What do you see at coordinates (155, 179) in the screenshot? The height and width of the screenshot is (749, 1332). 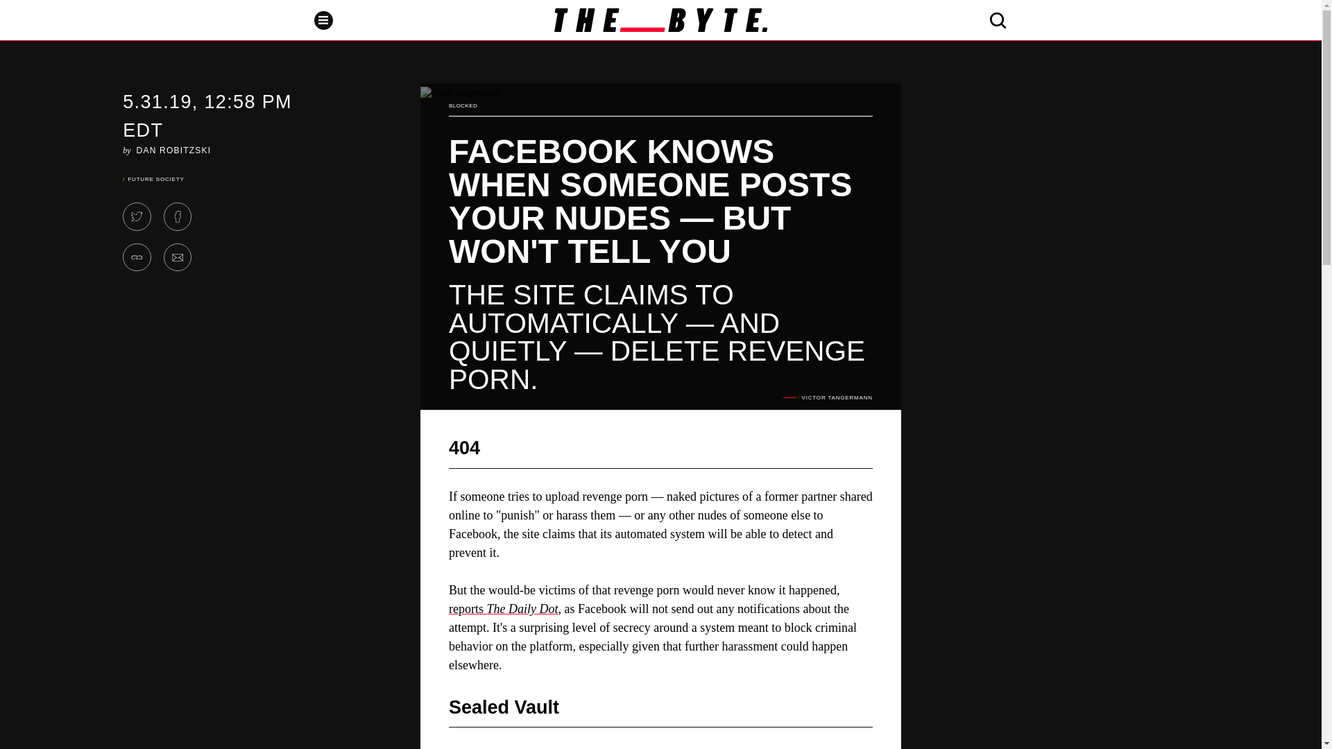 I see `Future Society` at bounding box center [155, 179].